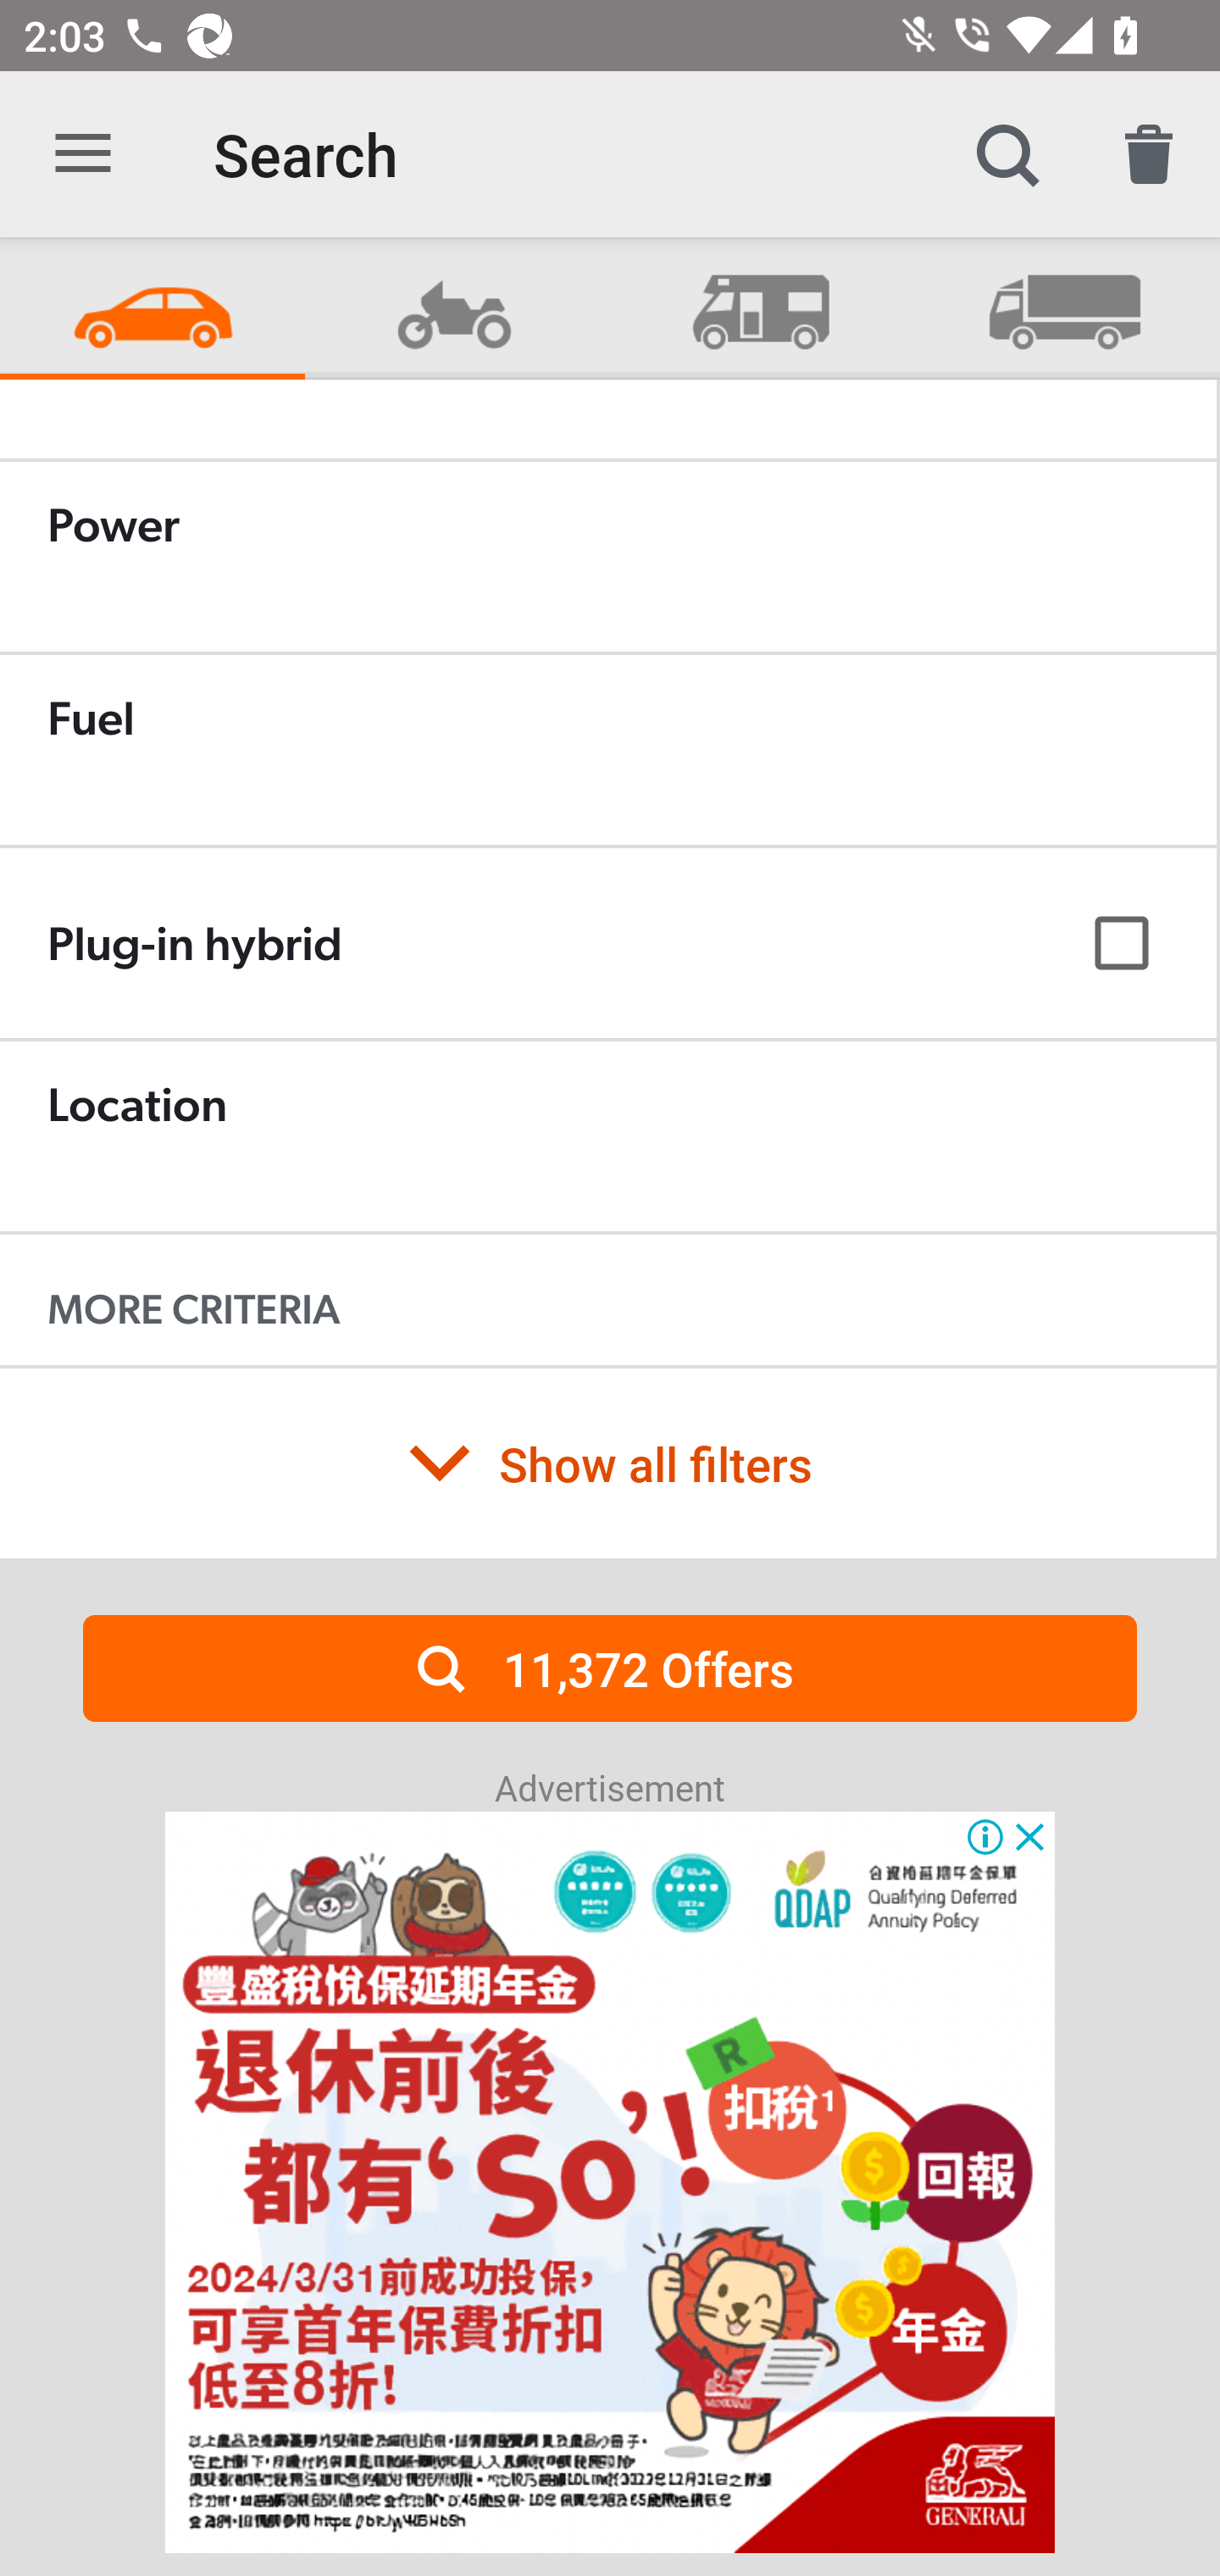 Image resolution: width=1220 pixels, height=2576 pixels. I want to click on Show all filters, so click(608, 1463).